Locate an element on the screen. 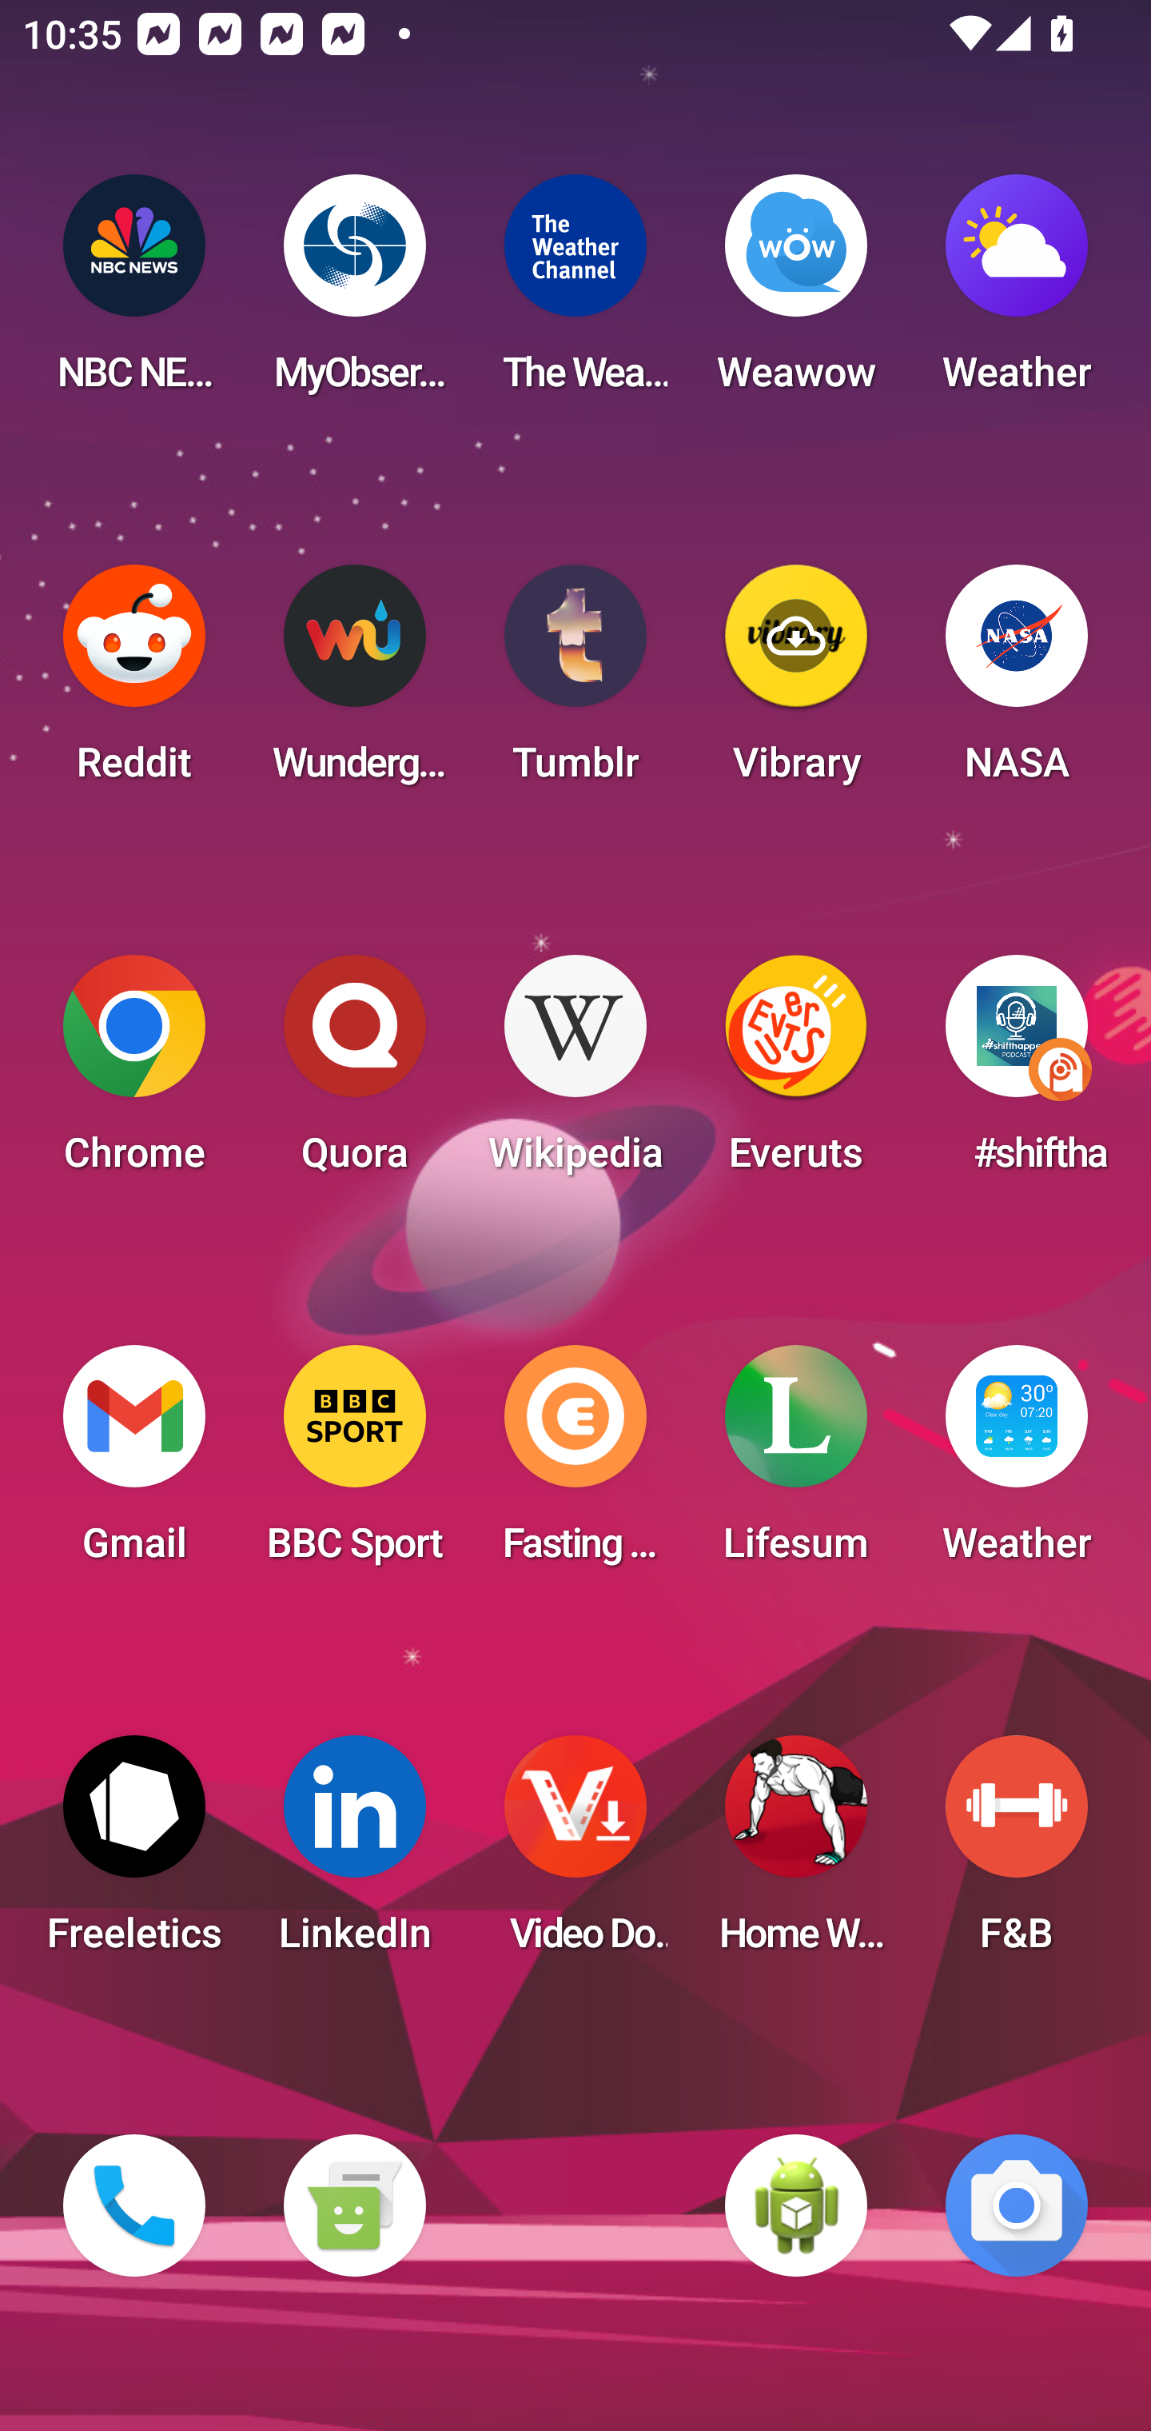 The width and height of the screenshot is (1151, 2431). Phone is located at coordinates (134, 2205).